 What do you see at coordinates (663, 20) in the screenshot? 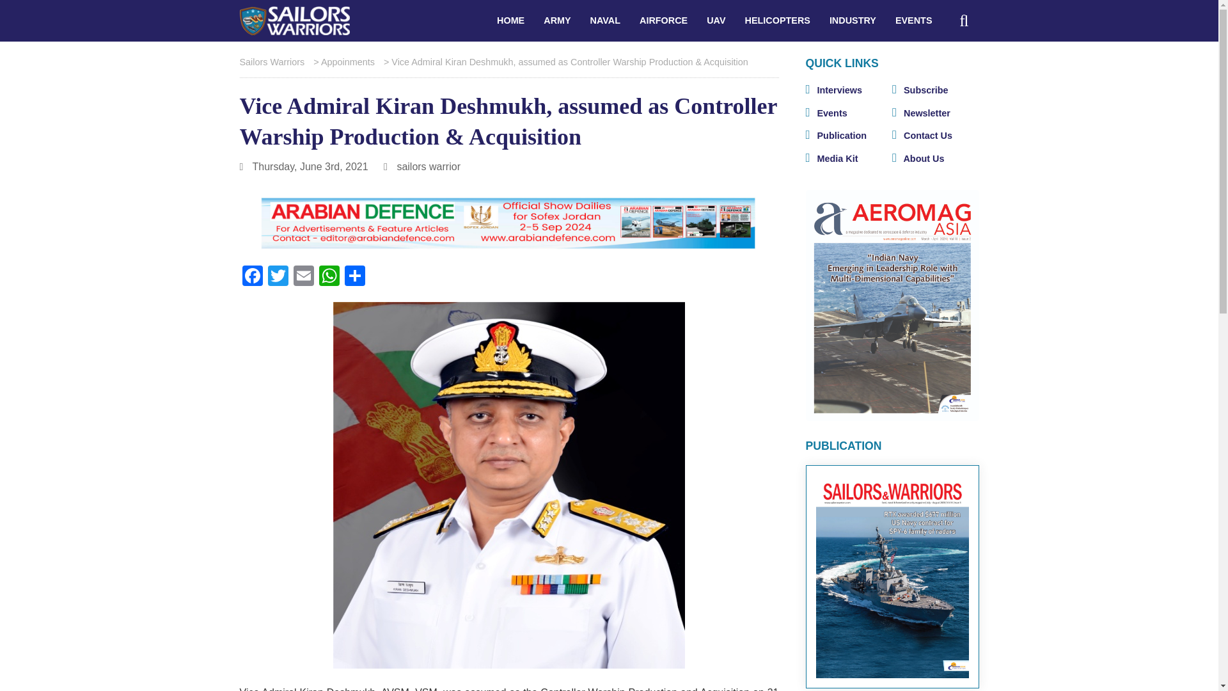
I see `AIRFORCE` at bounding box center [663, 20].